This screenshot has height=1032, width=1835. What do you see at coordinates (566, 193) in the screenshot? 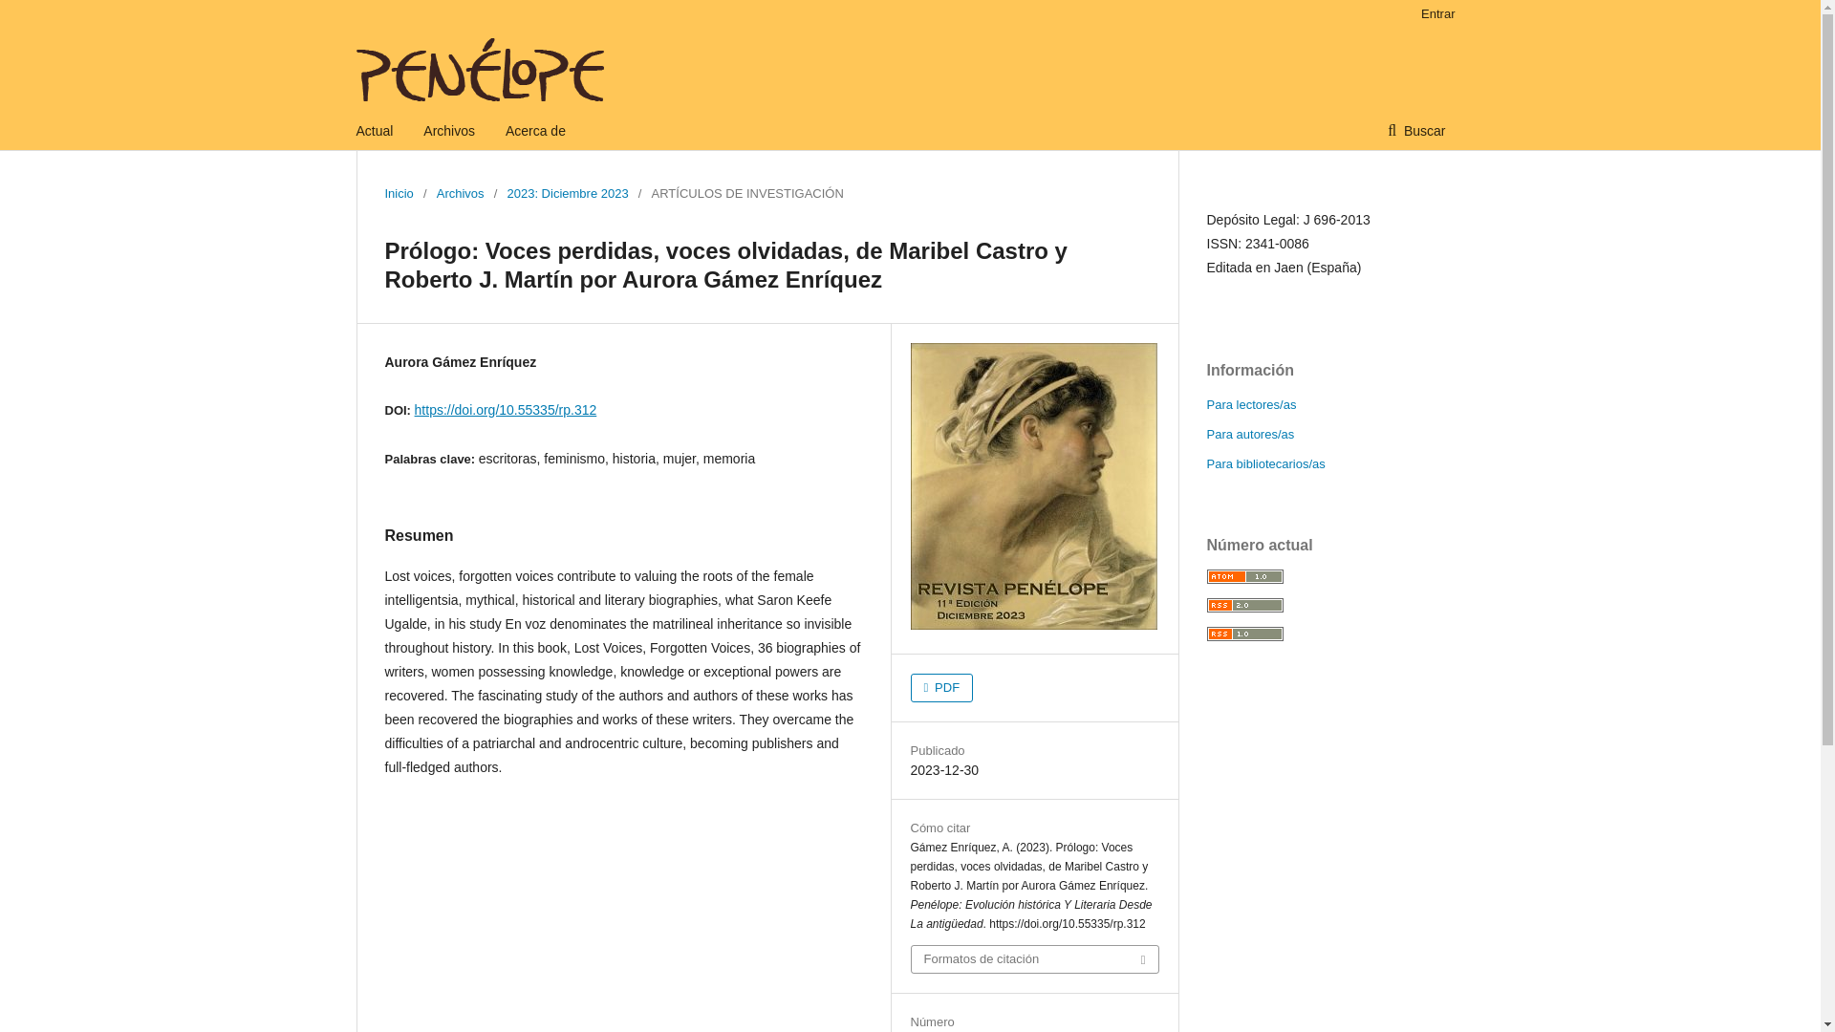
I see `2023: Diciembre 2023` at bounding box center [566, 193].